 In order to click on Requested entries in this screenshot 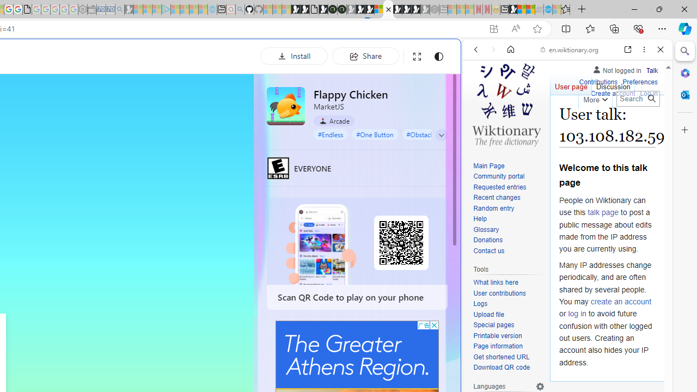, I will do `click(509, 187)`.